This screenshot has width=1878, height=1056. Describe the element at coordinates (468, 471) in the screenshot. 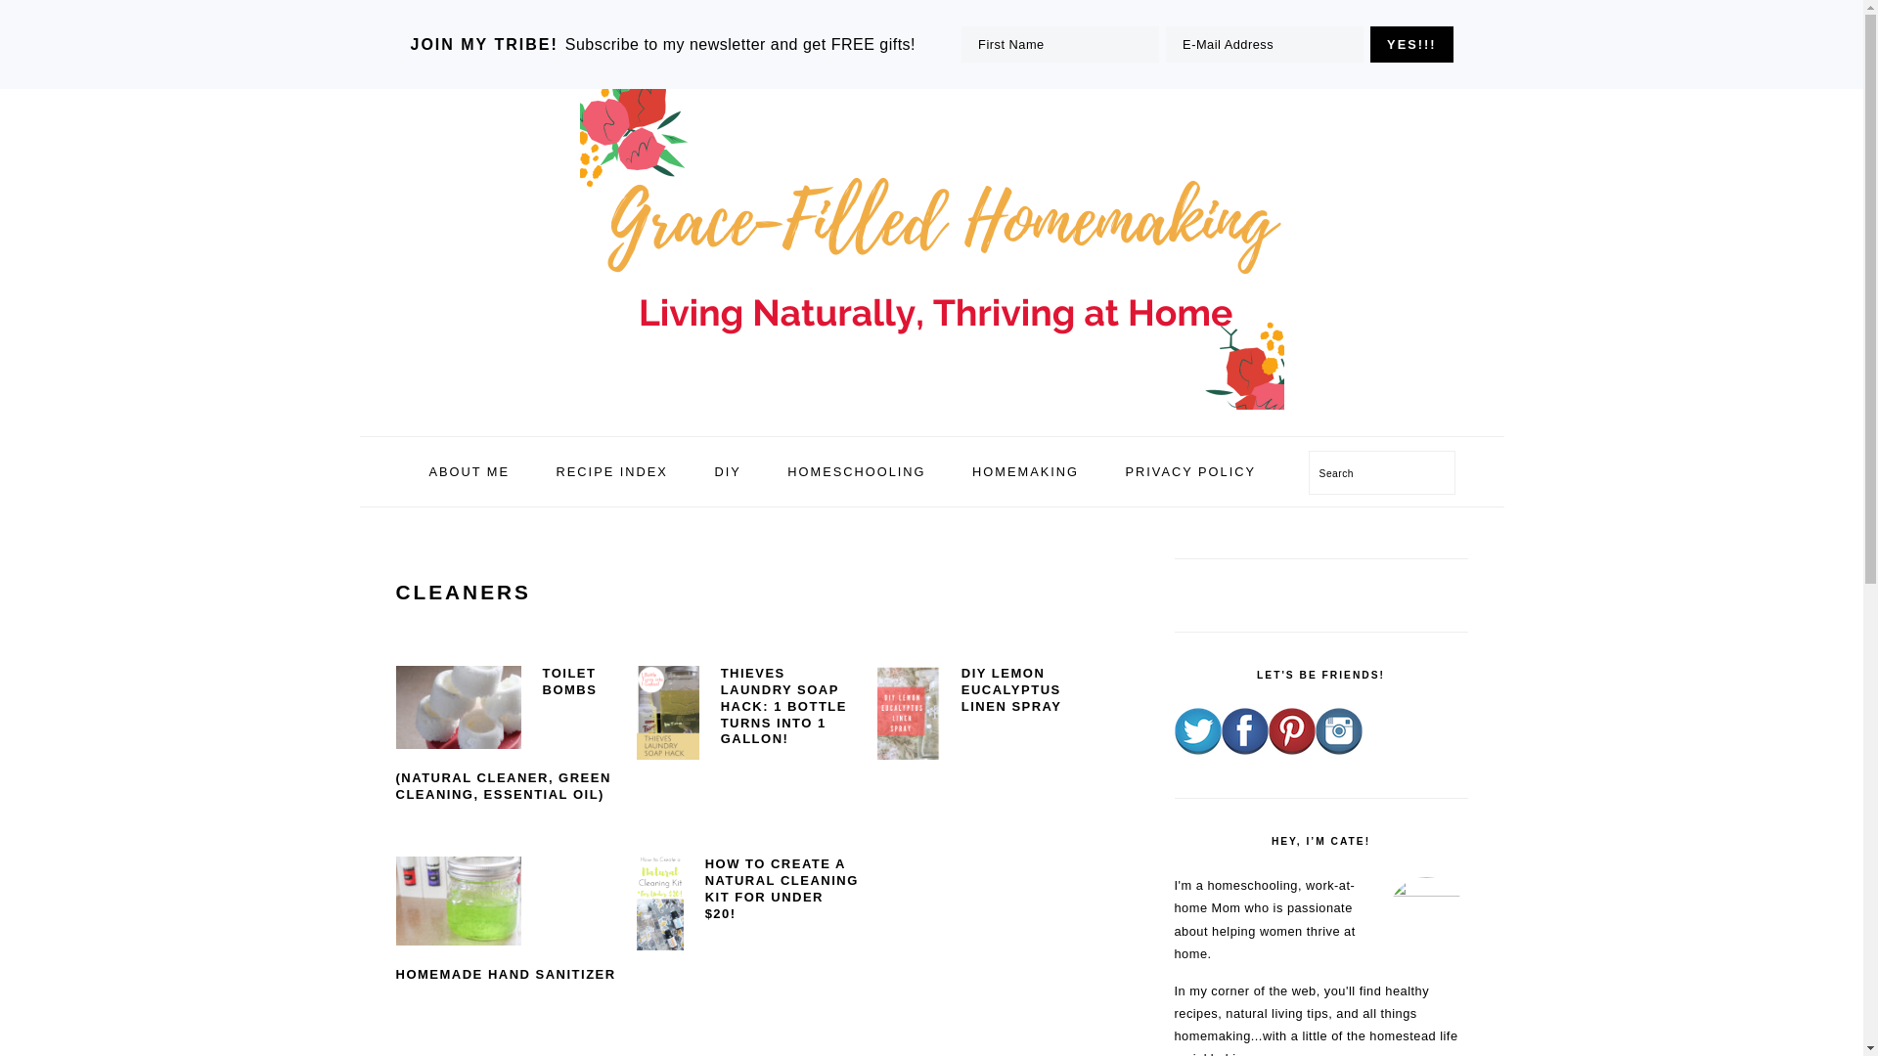

I see `ABOUT ME` at that location.